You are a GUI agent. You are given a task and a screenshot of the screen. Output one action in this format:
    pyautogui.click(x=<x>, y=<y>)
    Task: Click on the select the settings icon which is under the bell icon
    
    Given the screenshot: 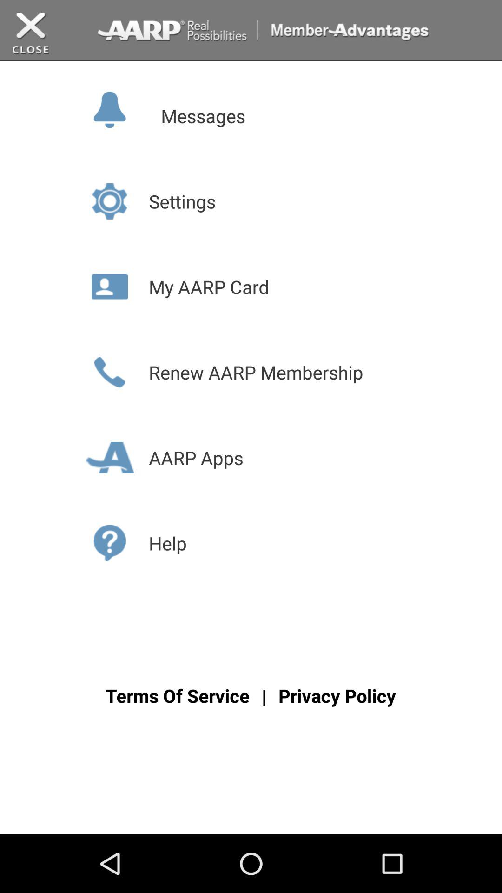 What is the action you would take?
    pyautogui.click(x=110, y=201)
    